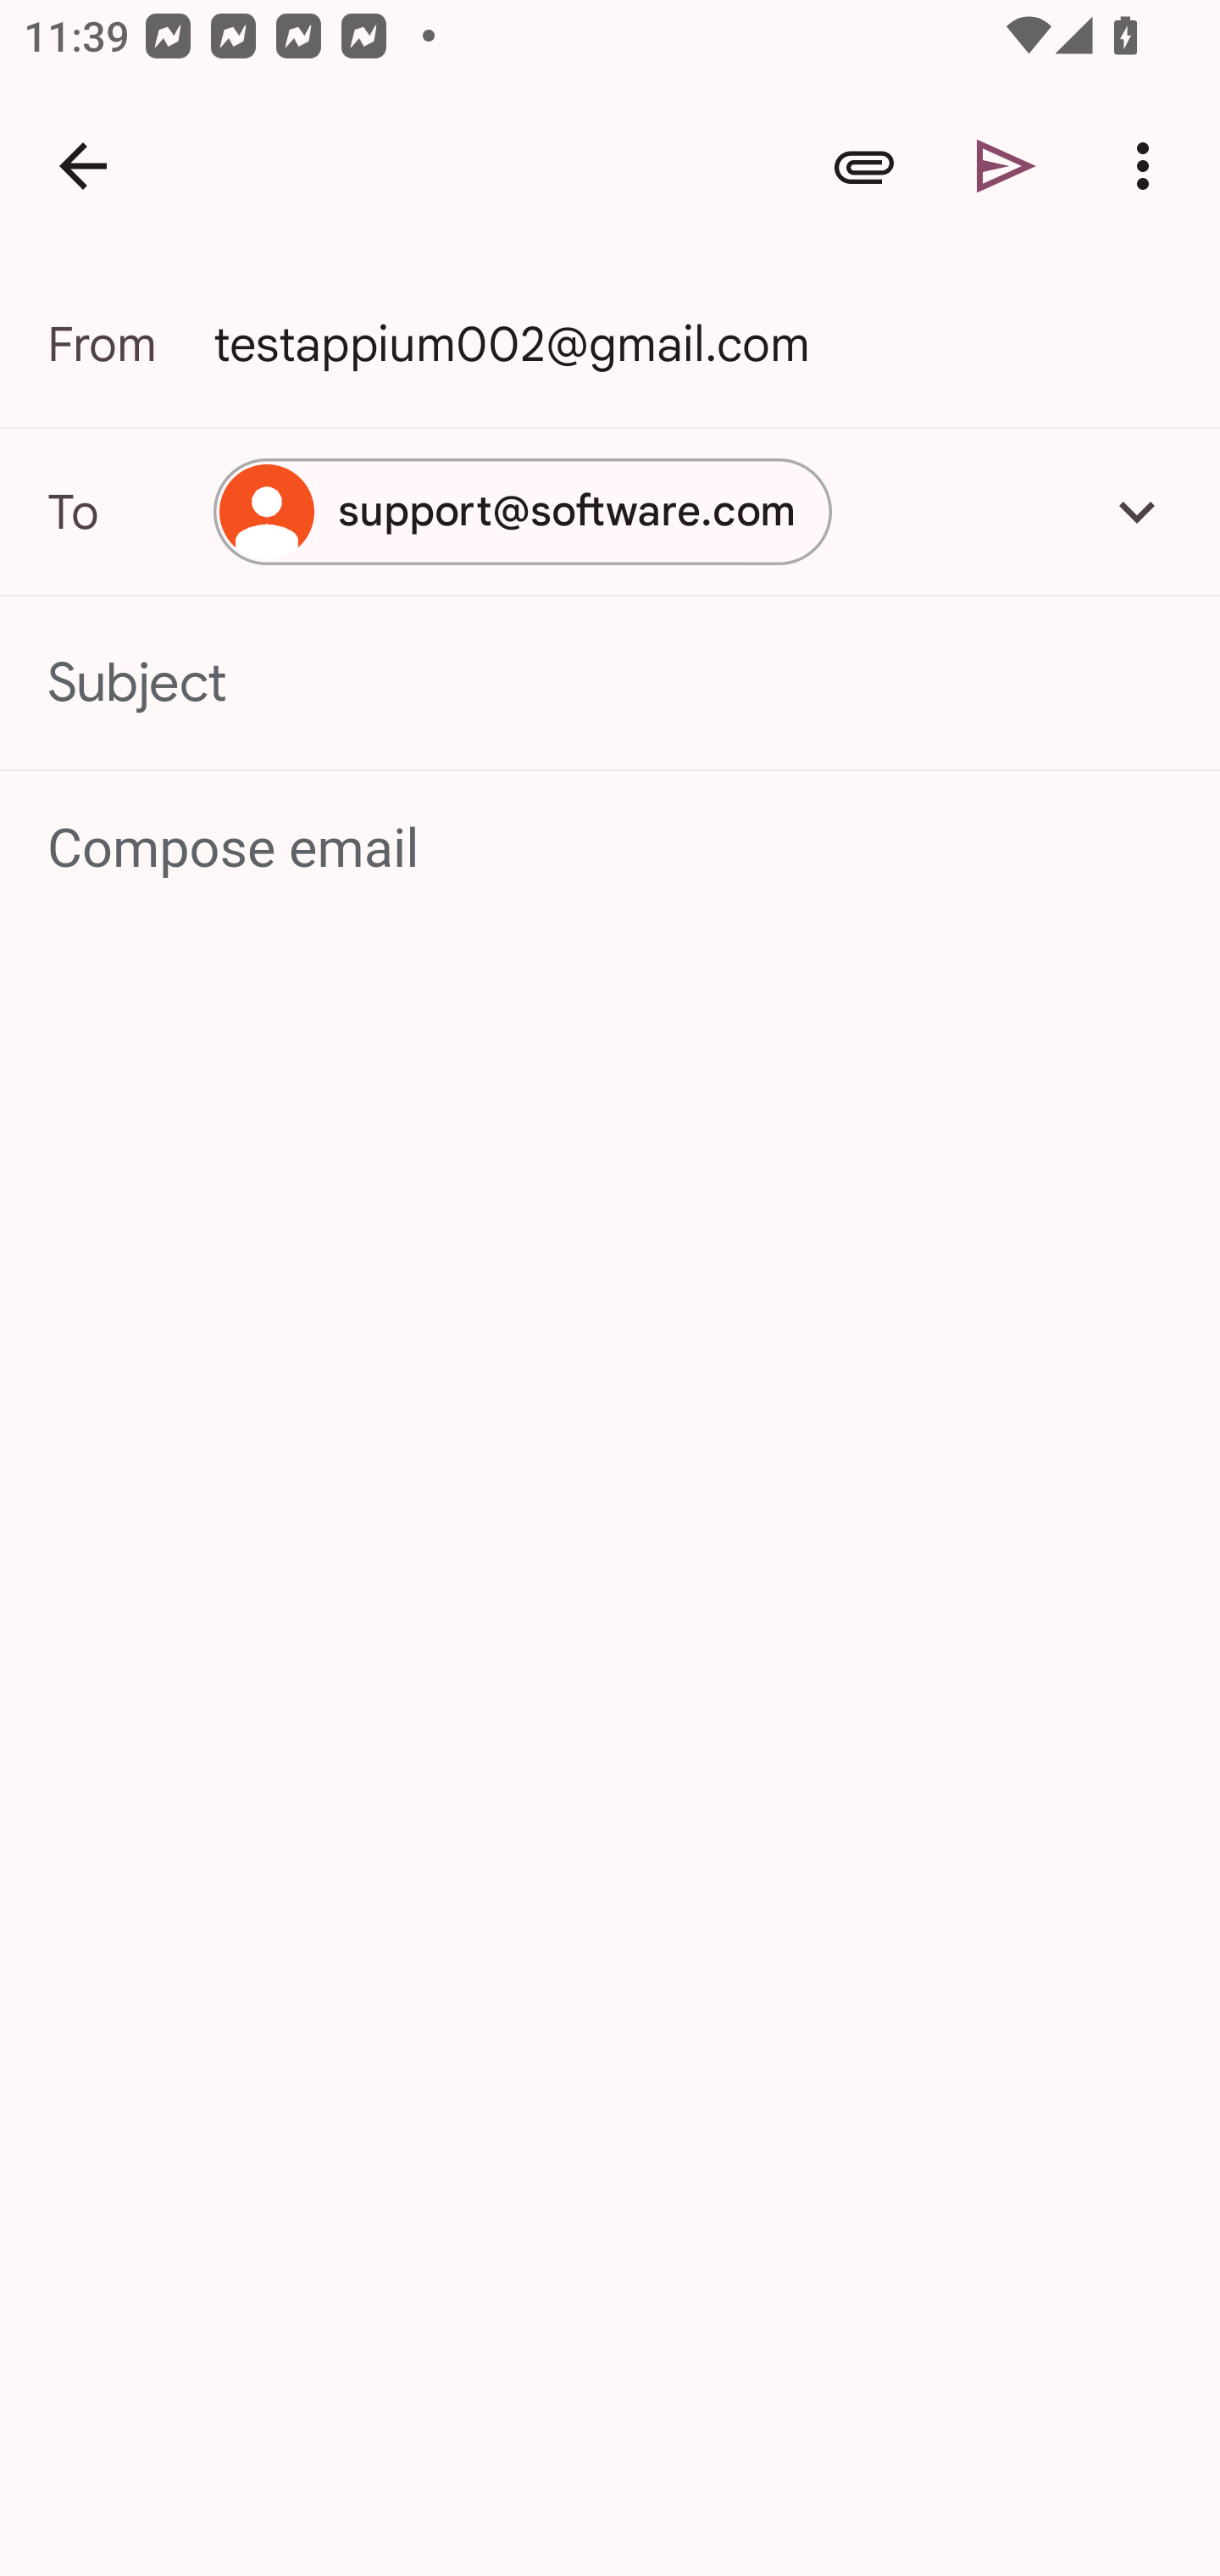  What do you see at coordinates (1149, 166) in the screenshot?
I see `More options` at bounding box center [1149, 166].